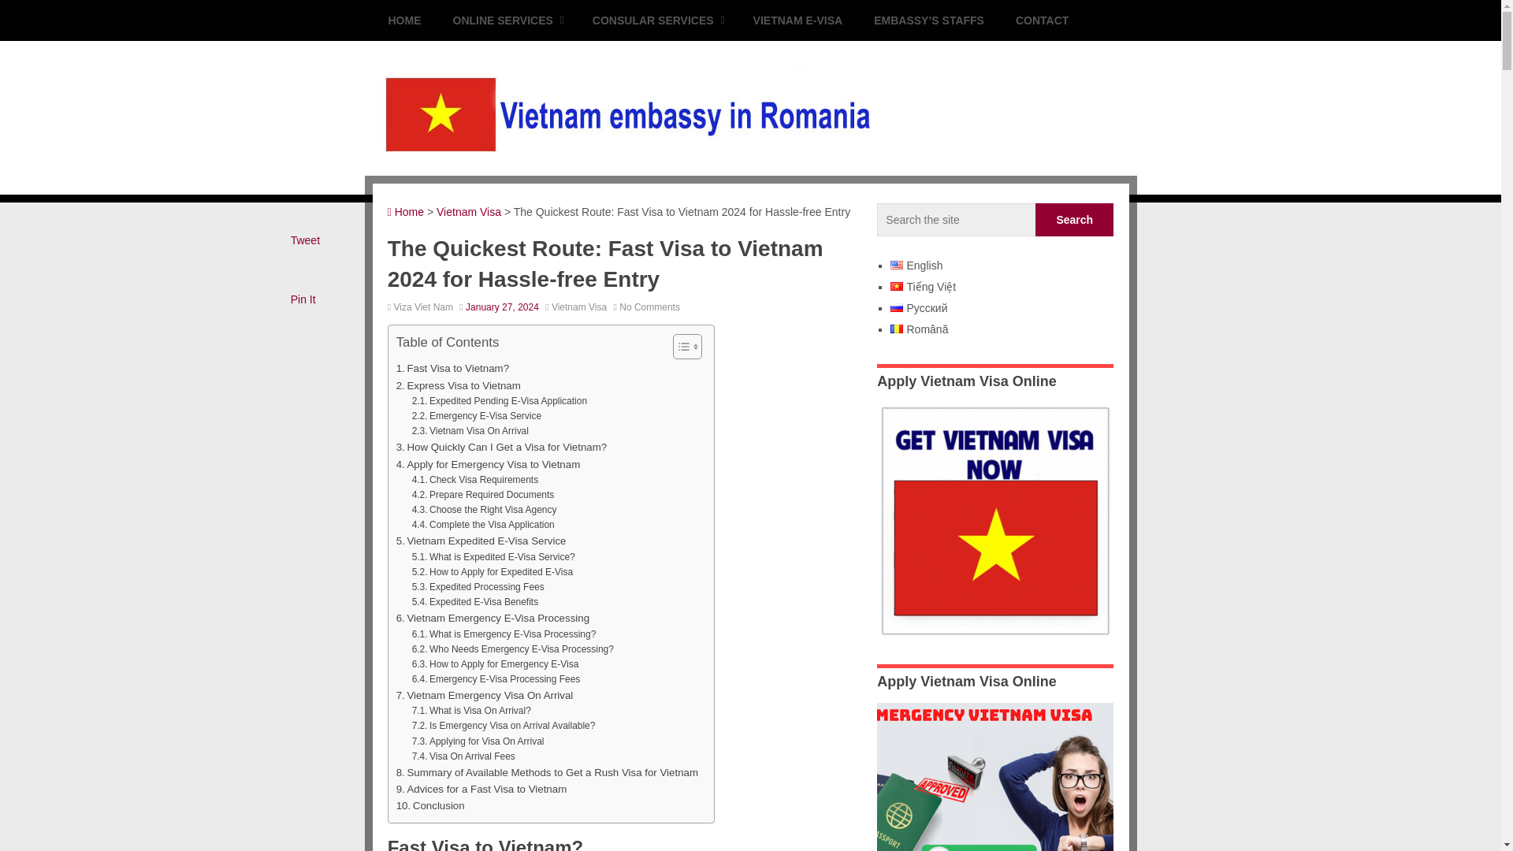 This screenshot has height=851, width=1513. I want to click on Fast Visa to Vietnam?, so click(452, 368).